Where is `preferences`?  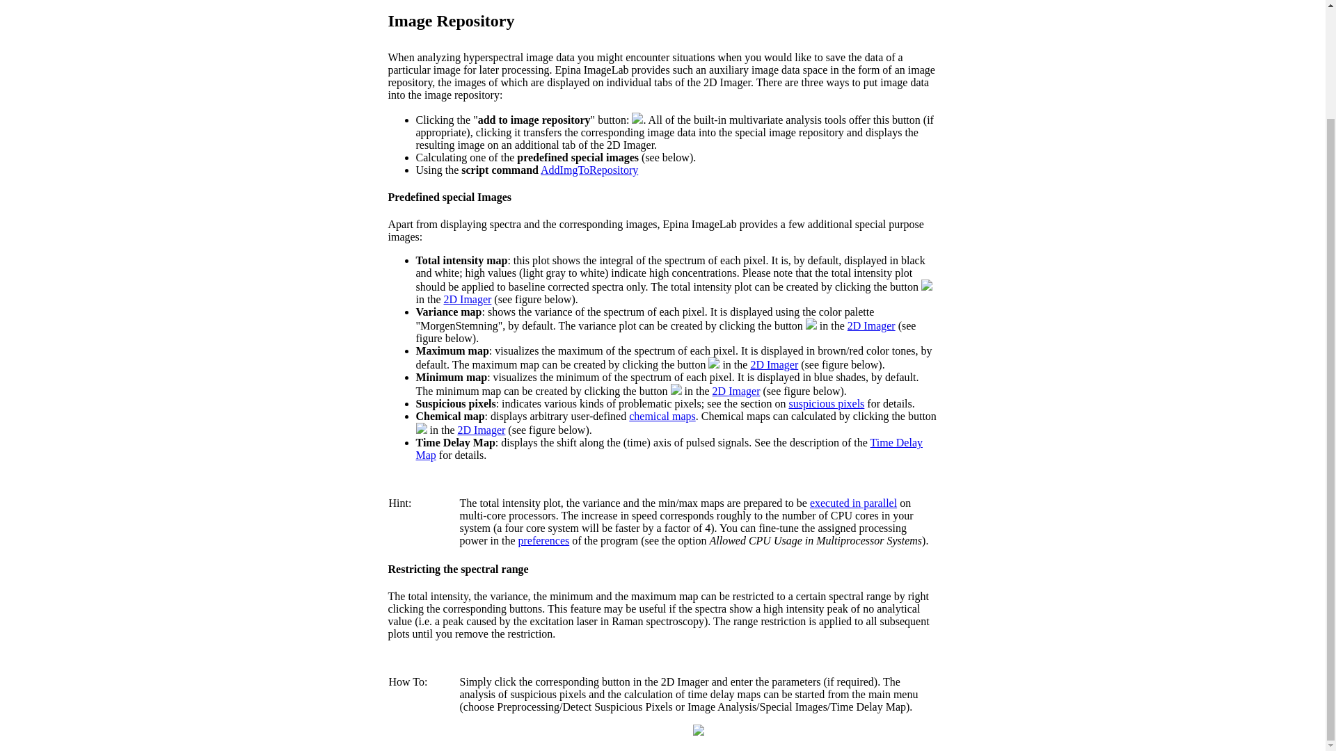 preferences is located at coordinates (543, 540).